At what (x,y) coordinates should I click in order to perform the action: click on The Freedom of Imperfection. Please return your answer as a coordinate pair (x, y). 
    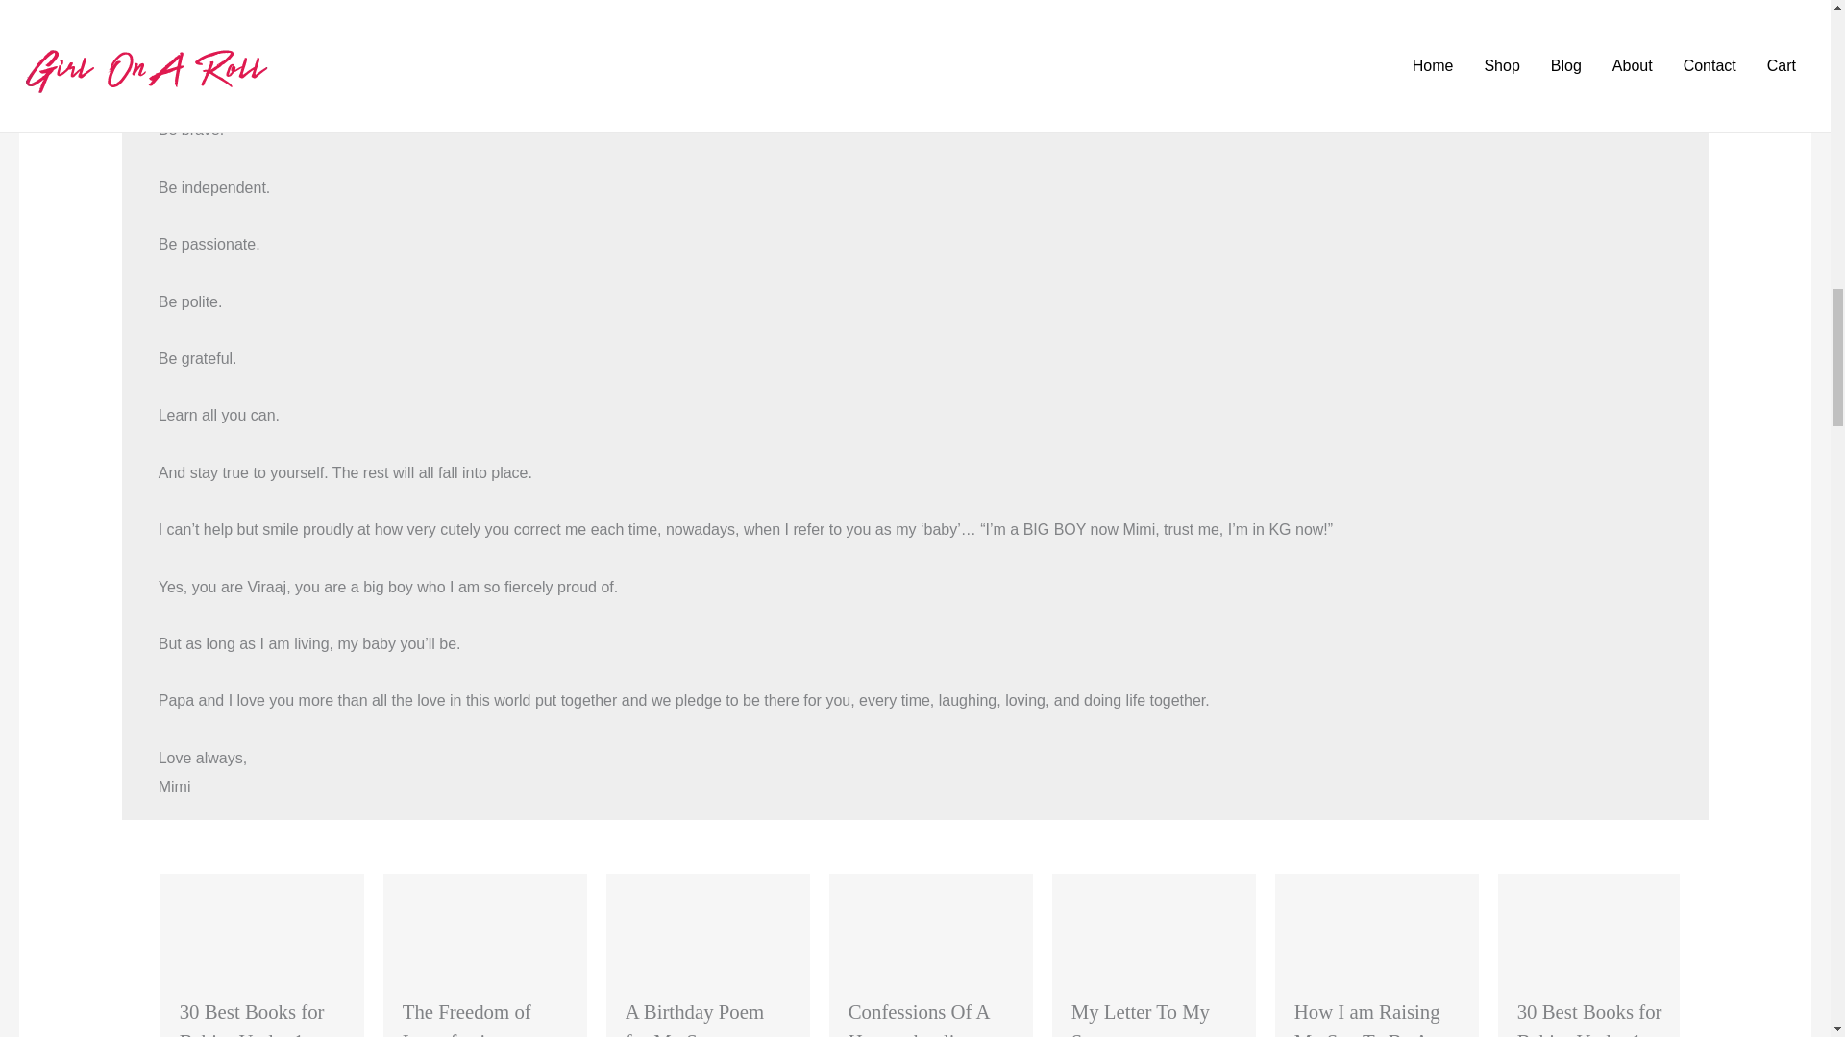
    Looking at the image, I should click on (466, 1019).